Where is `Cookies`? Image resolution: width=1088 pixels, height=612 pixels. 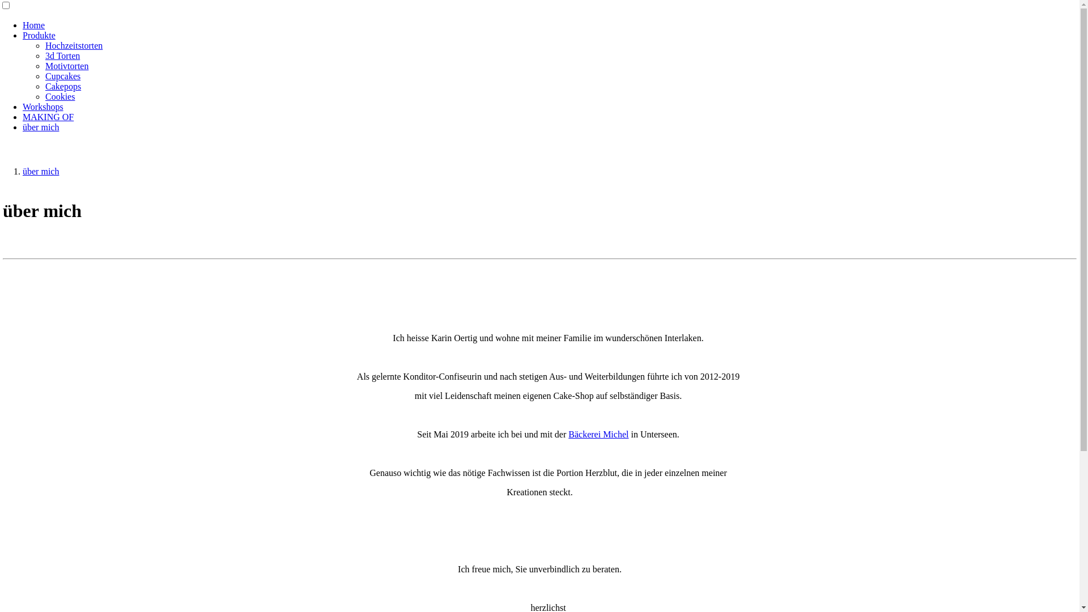
Cookies is located at coordinates (60, 96).